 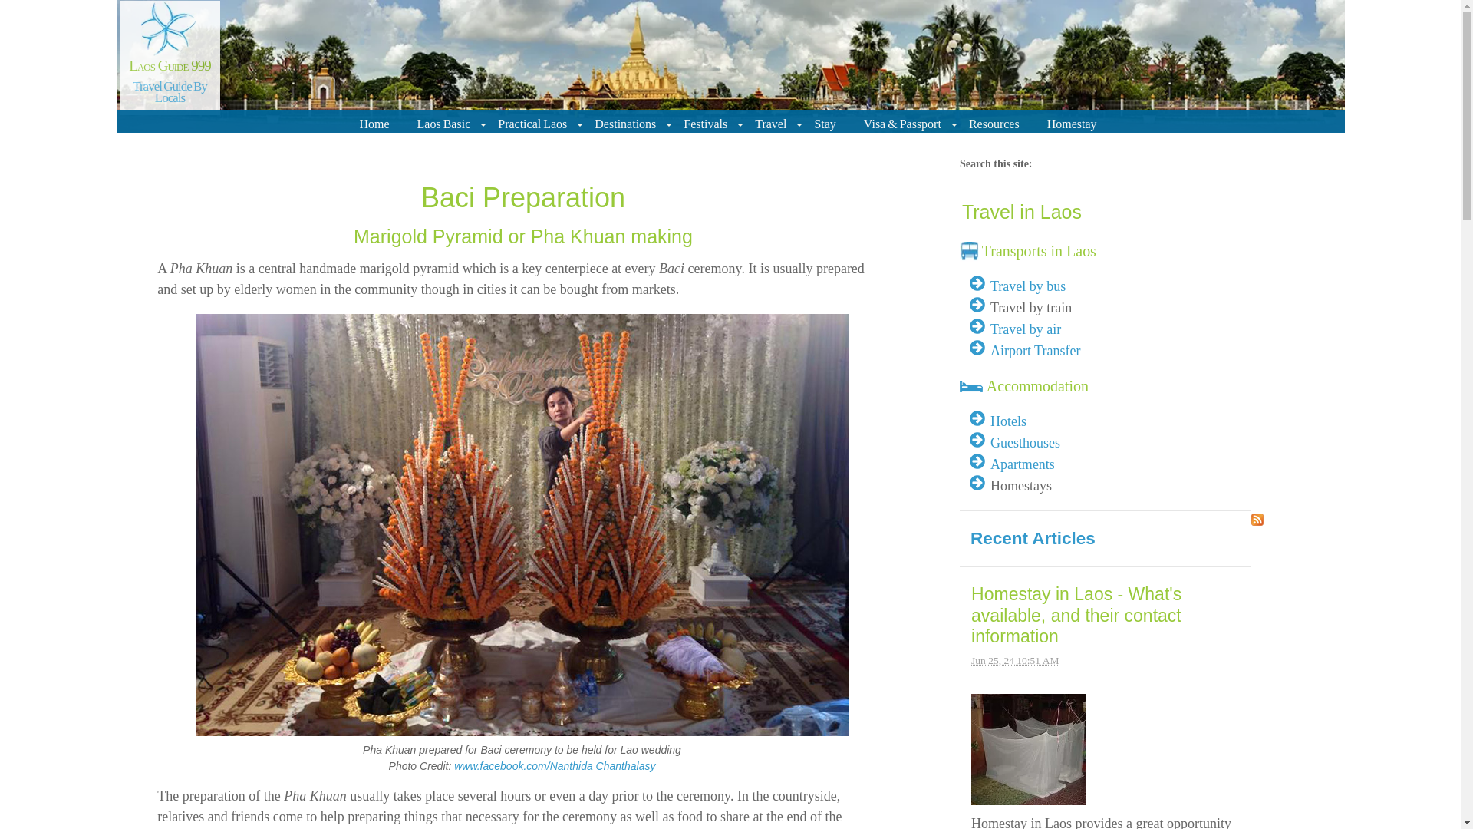 What do you see at coordinates (377, 124) in the screenshot?
I see `Home` at bounding box center [377, 124].